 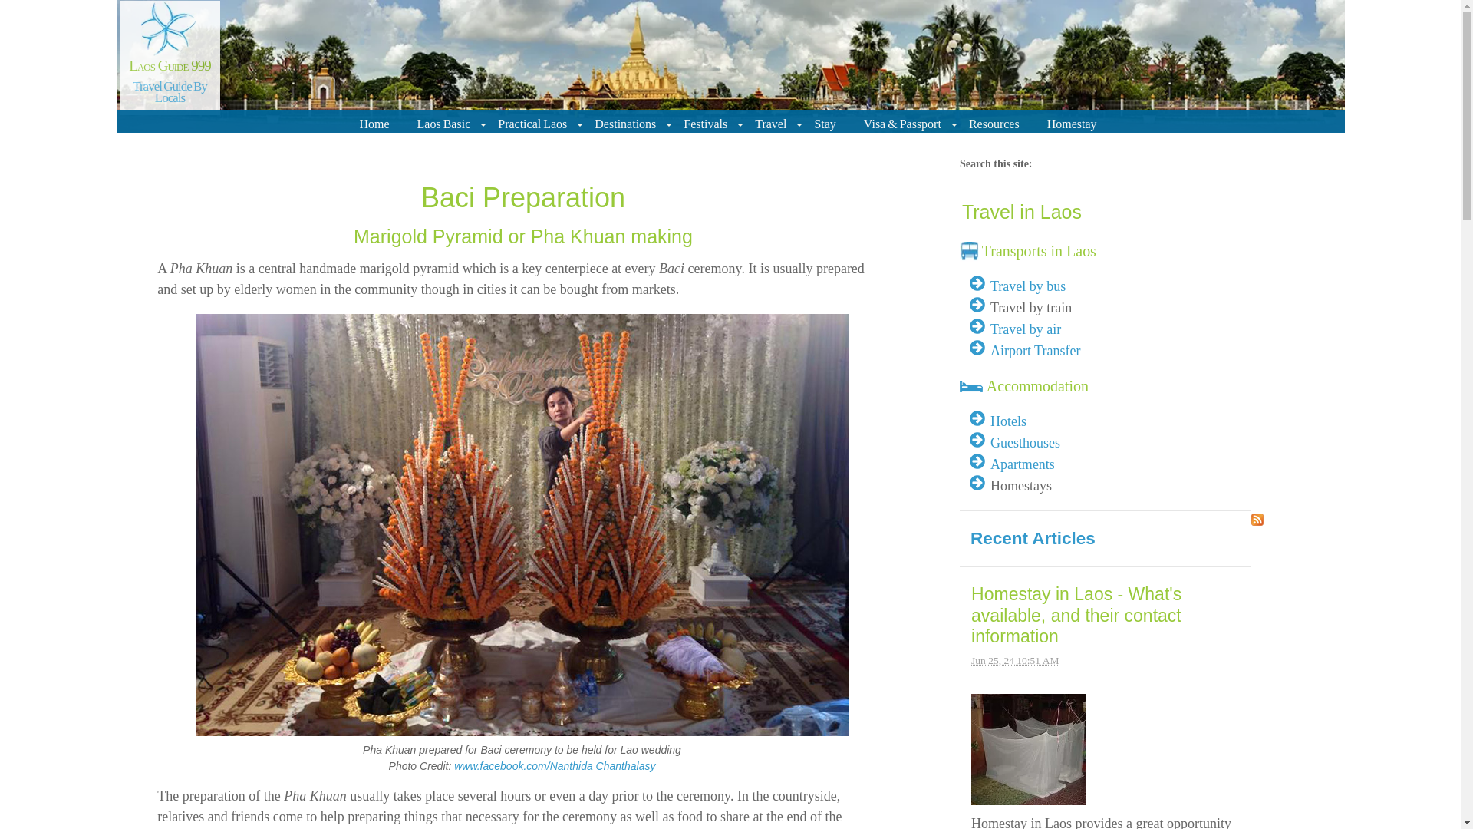 What do you see at coordinates (377, 124) in the screenshot?
I see `Home` at bounding box center [377, 124].